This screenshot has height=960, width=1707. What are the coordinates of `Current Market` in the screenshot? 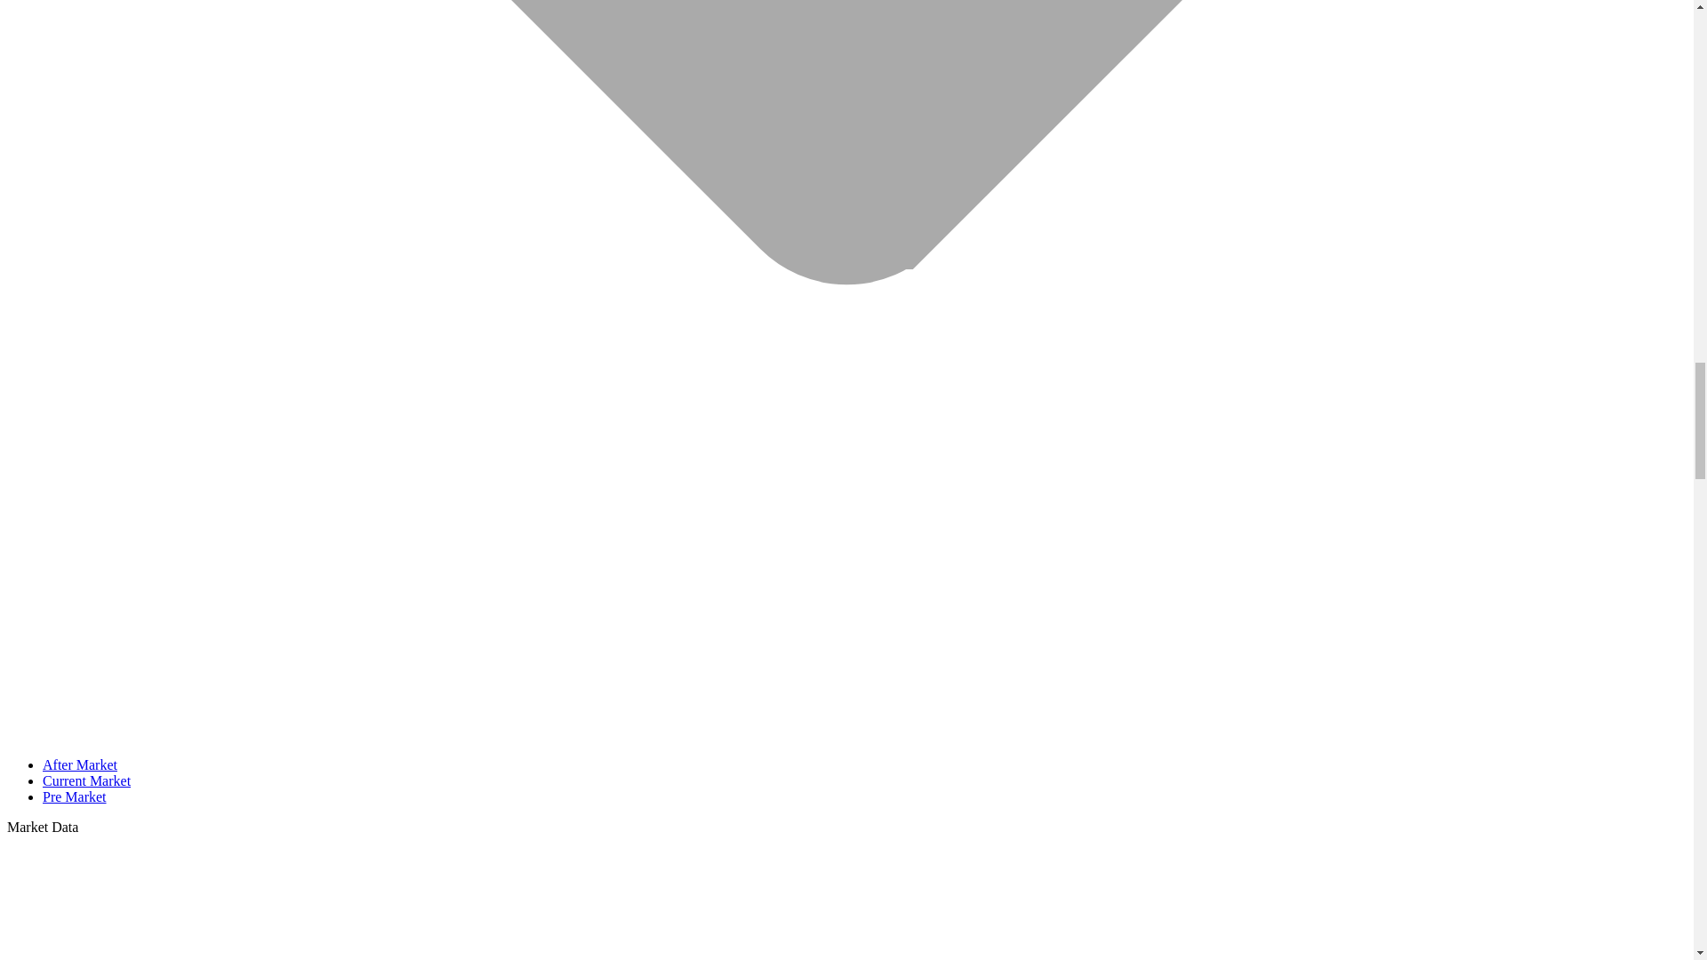 It's located at (87, 780).